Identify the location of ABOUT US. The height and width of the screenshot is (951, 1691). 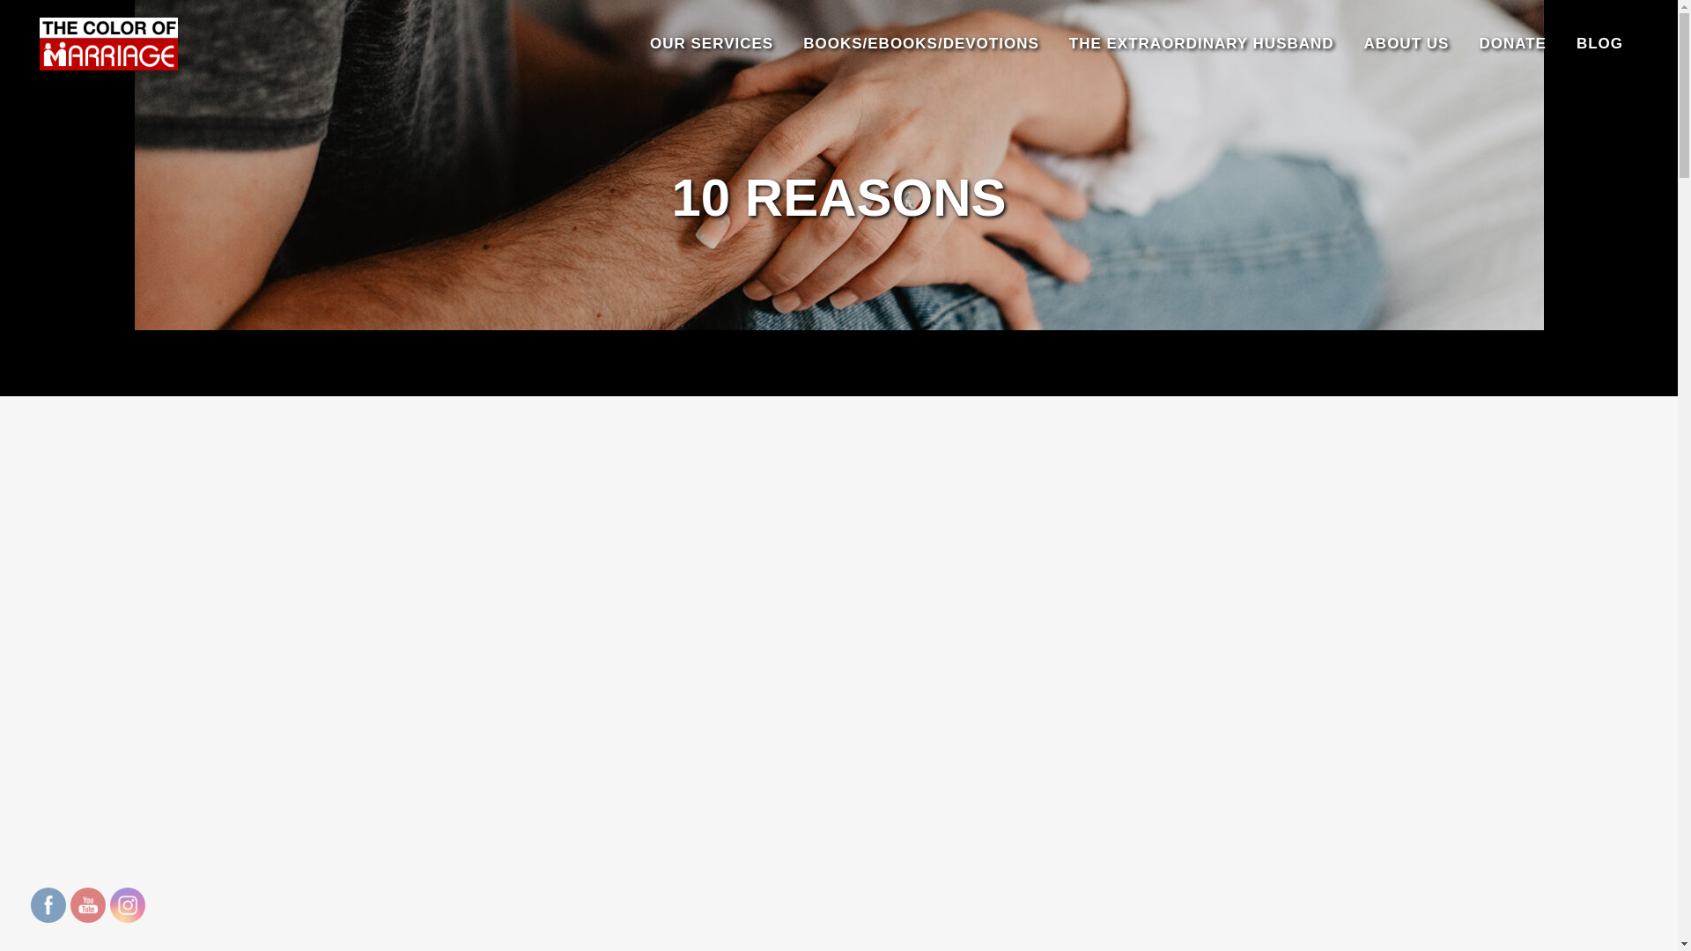
(1407, 44).